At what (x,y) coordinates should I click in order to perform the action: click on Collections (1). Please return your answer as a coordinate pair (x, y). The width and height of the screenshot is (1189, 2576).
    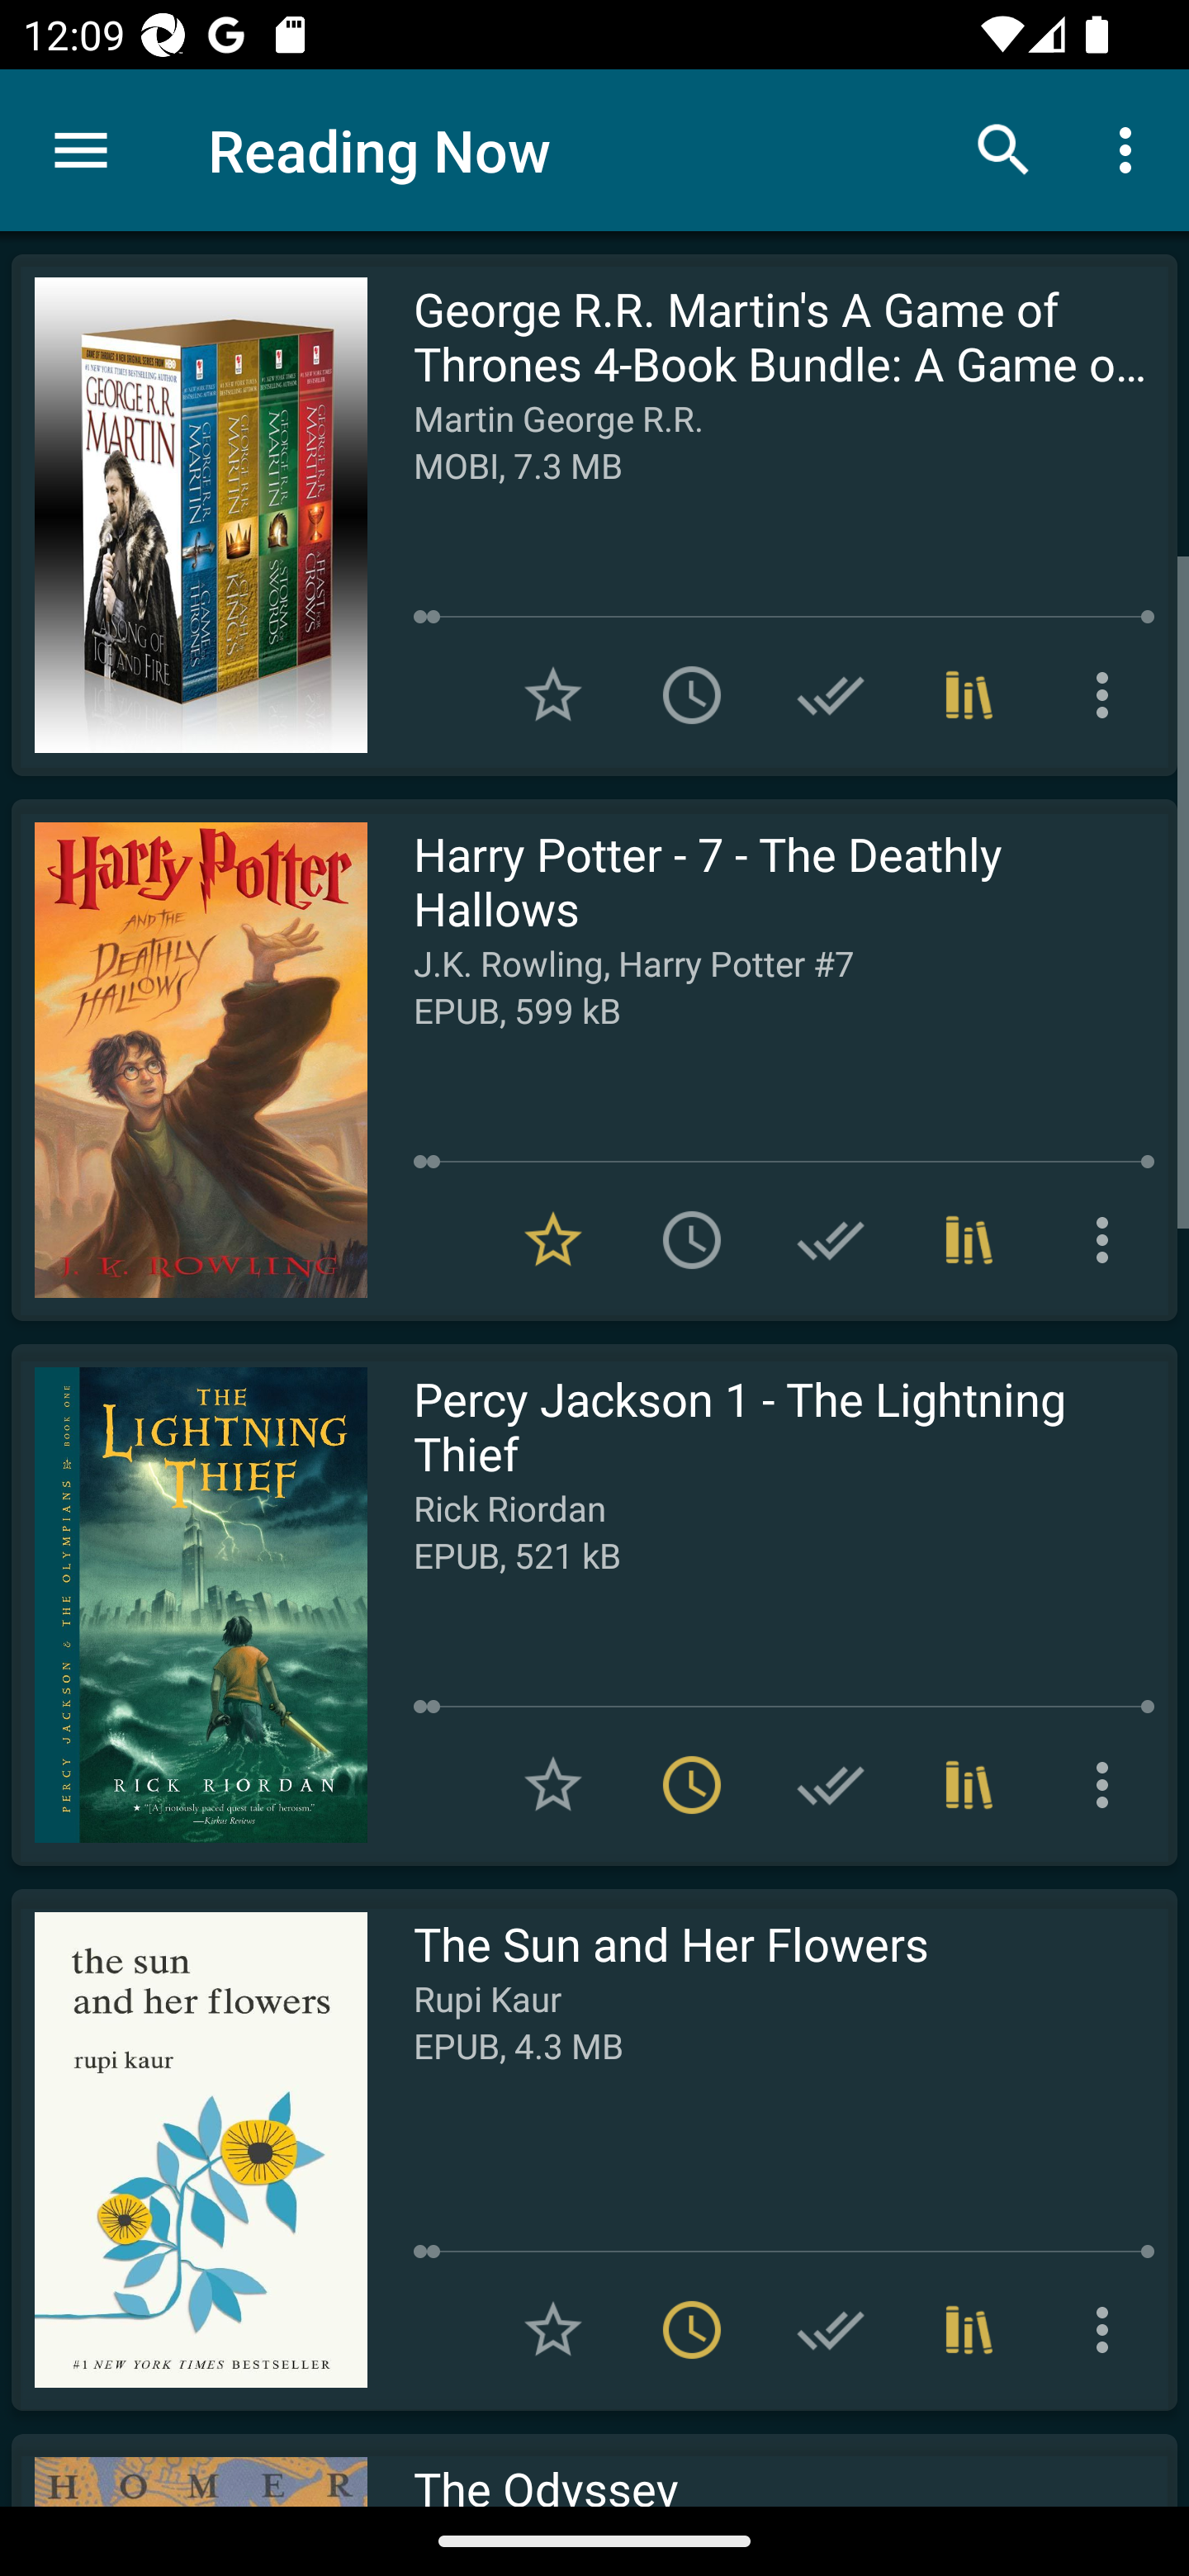
    Looking at the image, I should click on (969, 1238).